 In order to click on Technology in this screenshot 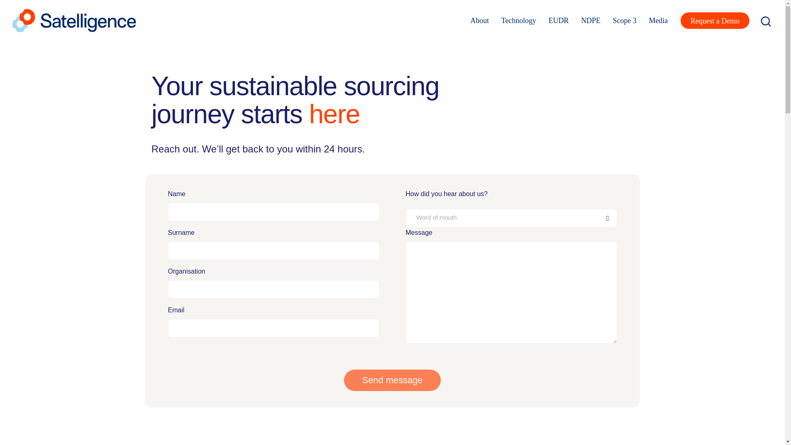, I will do `click(519, 21)`.